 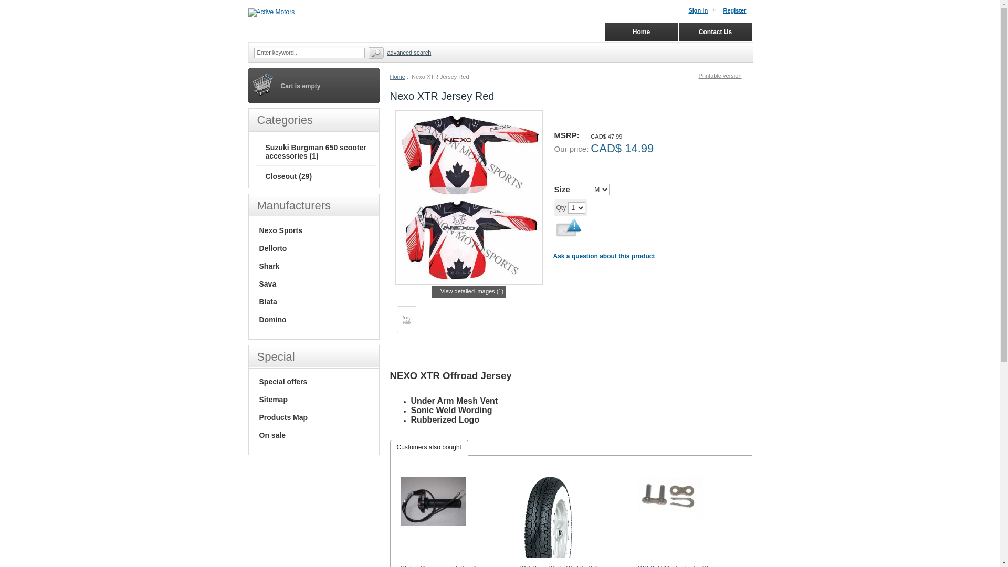 What do you see at coordinates (272, 435) in the screenshot?
I see `On sale` at bounding box center [272, 435].